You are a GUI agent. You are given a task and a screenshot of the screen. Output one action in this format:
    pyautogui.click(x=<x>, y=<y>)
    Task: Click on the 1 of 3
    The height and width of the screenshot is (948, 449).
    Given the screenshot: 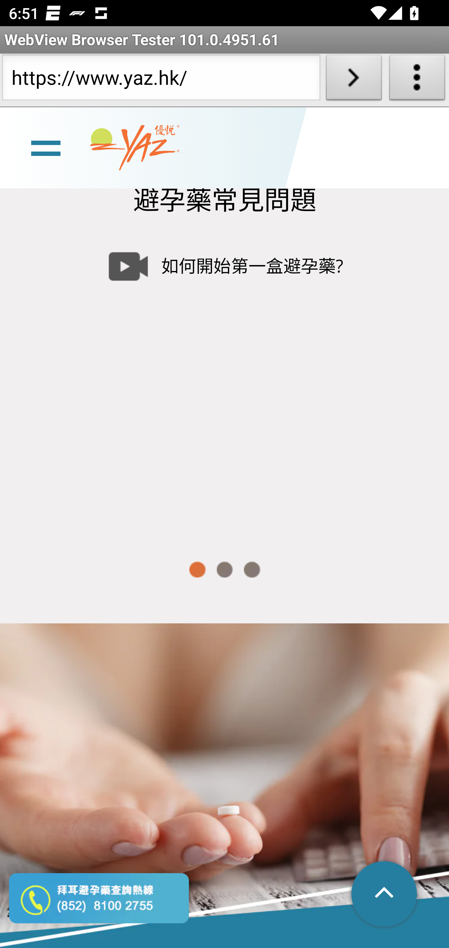 What is the action you would take?
    pyautogui.click(x=197, y=571)
    